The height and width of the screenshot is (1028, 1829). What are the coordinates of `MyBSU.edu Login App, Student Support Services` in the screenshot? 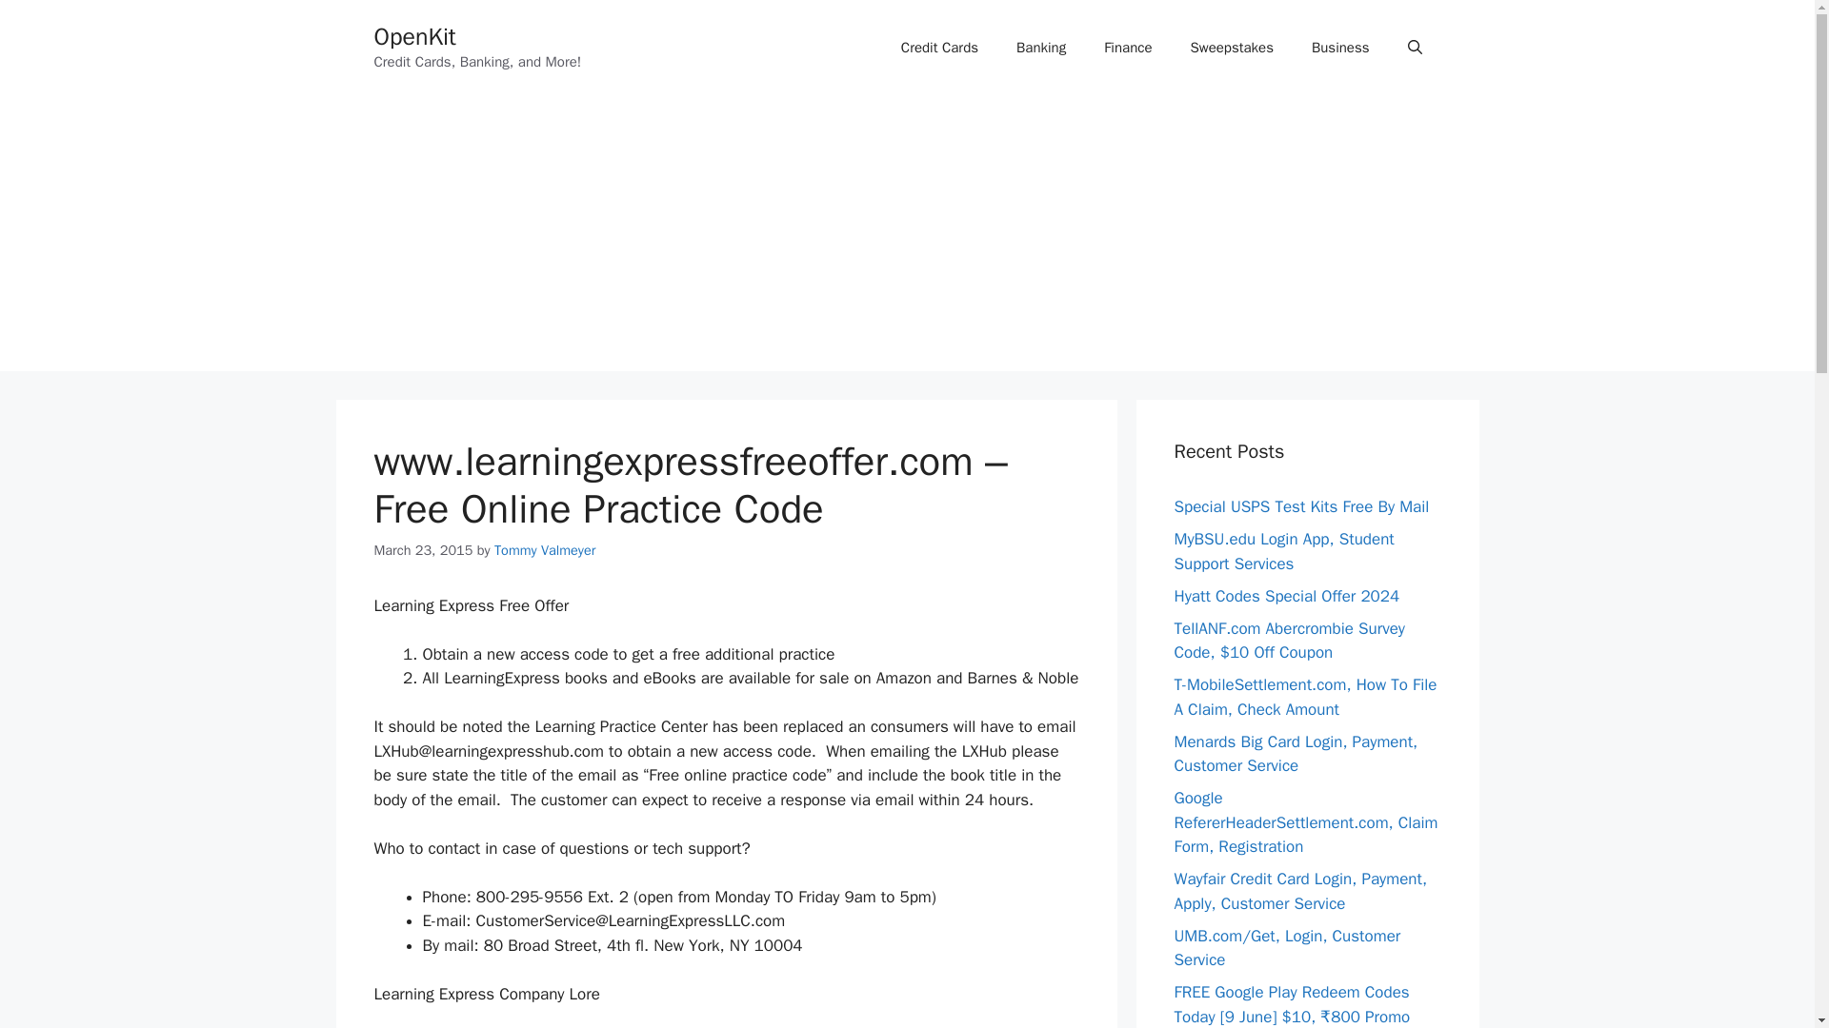 It's located at (1284, 551).